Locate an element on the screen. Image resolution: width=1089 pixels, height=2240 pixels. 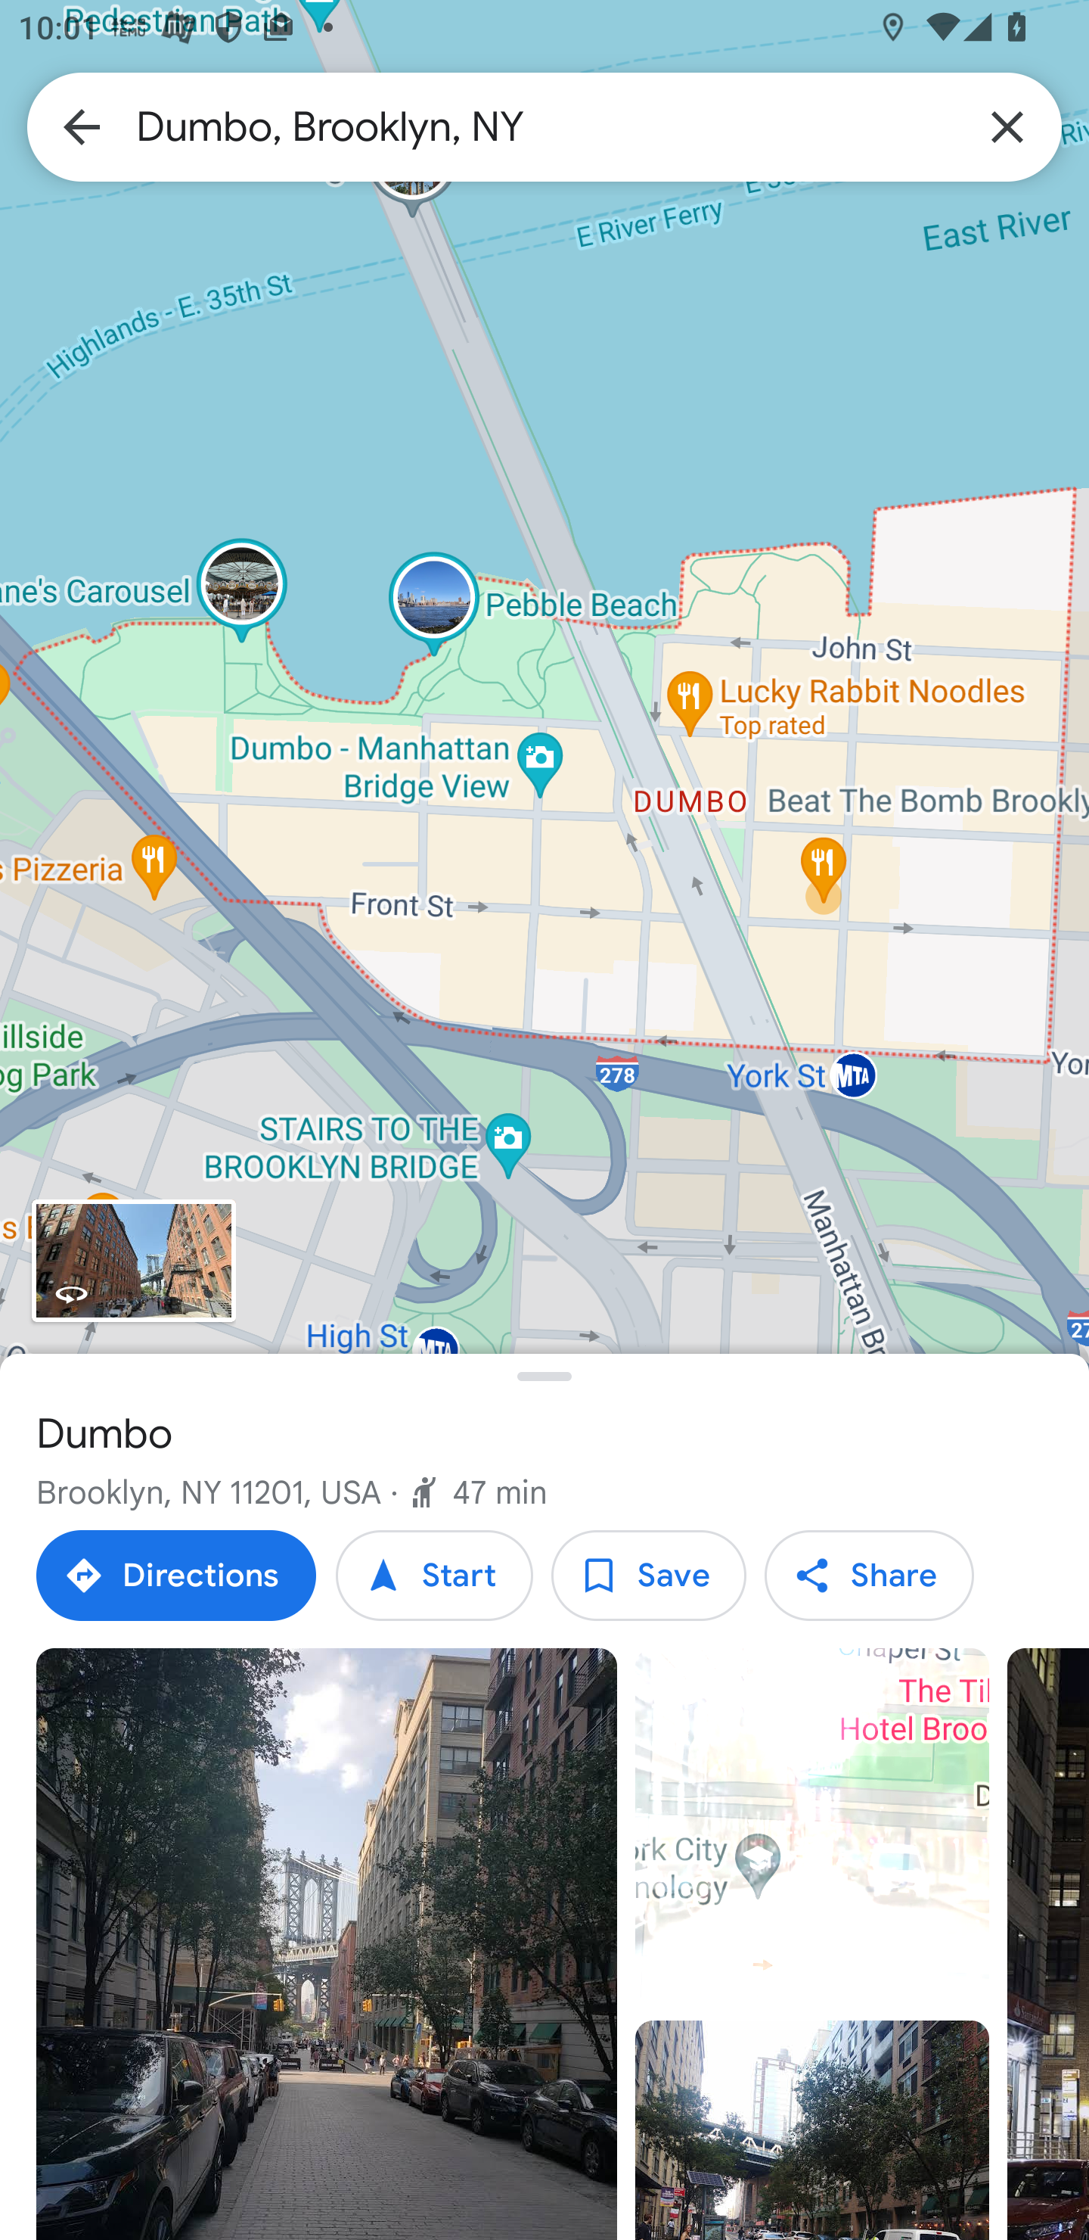
Start Start Start is located at coordinates (434, 1576).